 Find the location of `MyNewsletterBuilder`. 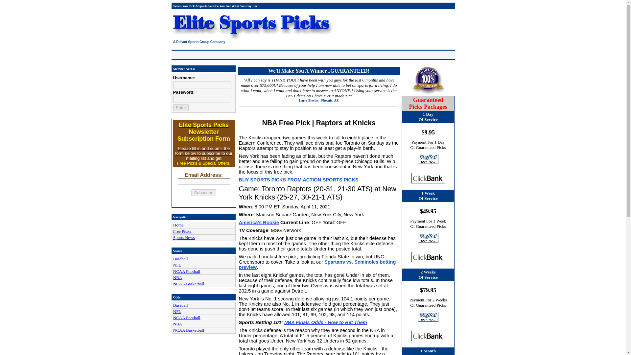

MyNewsletterBuilder is located at coordinates (204, 144).